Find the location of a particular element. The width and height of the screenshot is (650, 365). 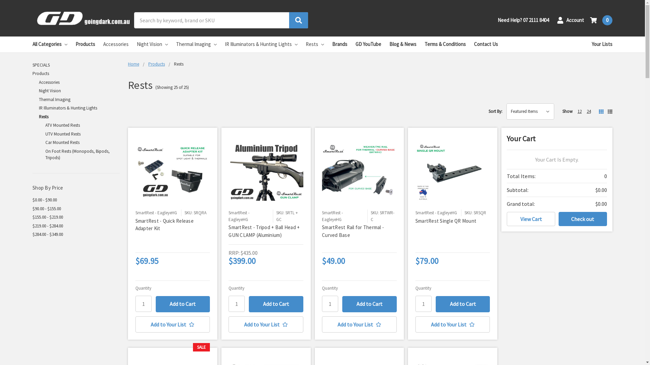

SmartRest Single QR Mount is located at coordinates (446, 221).